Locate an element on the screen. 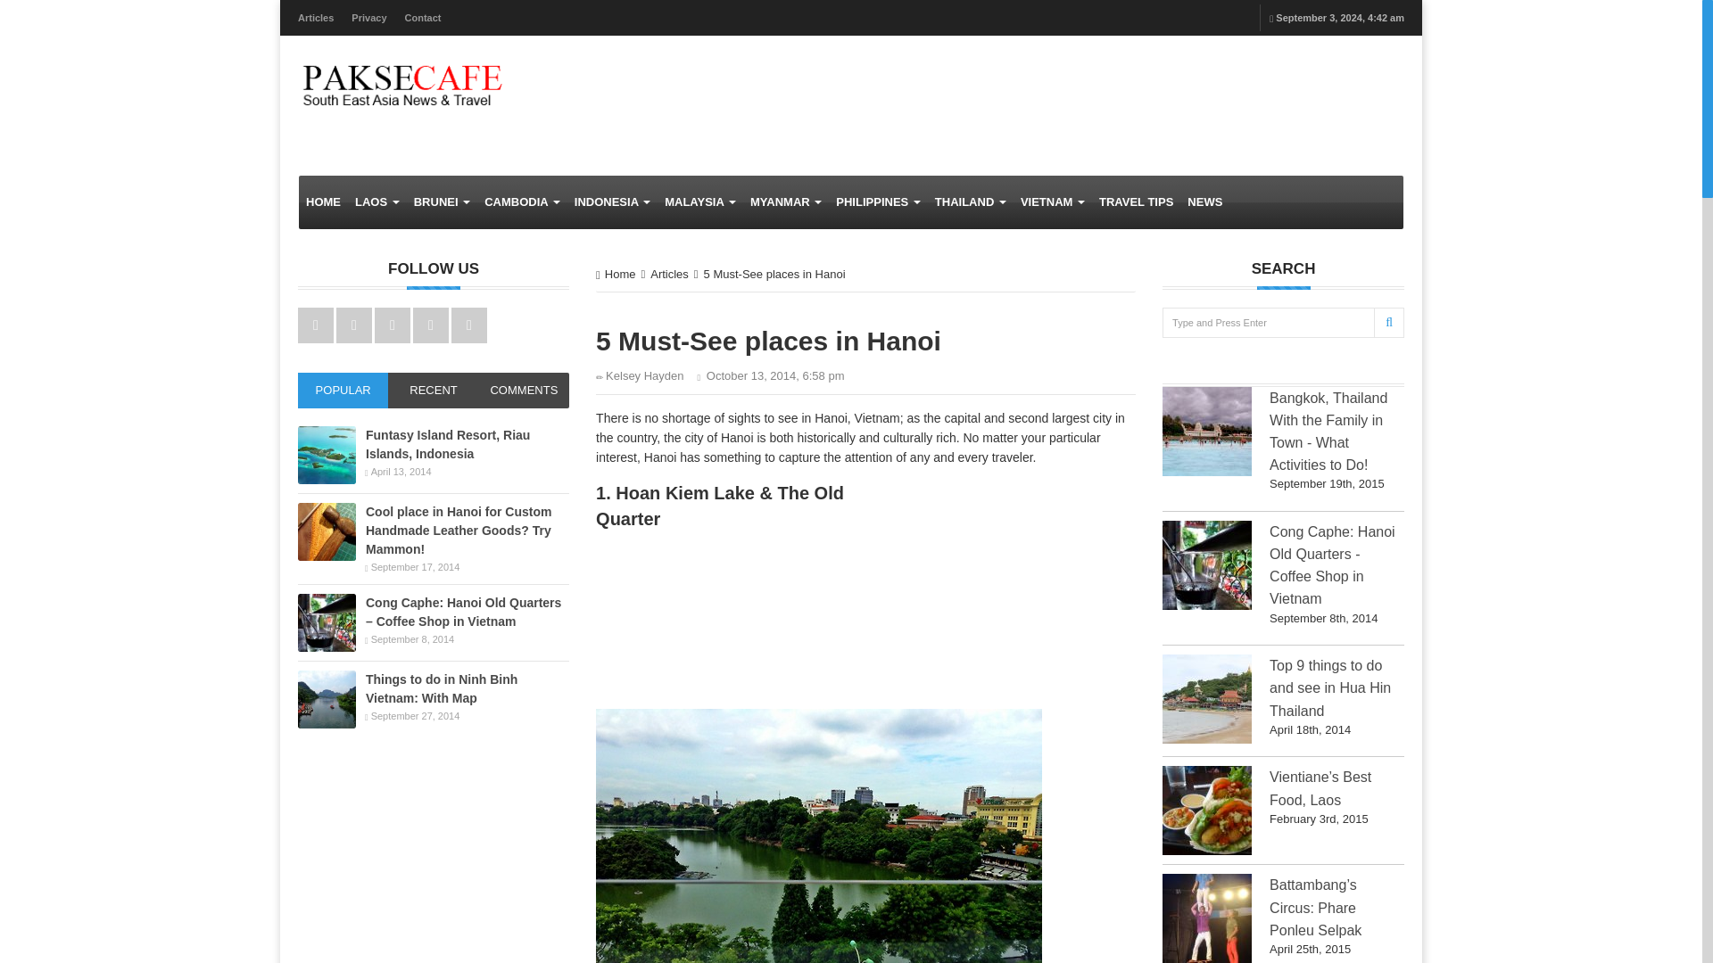 The height and width of the screenshot is (963, 1713). More things to do in Hanoi is located at coordinates (718, 437).